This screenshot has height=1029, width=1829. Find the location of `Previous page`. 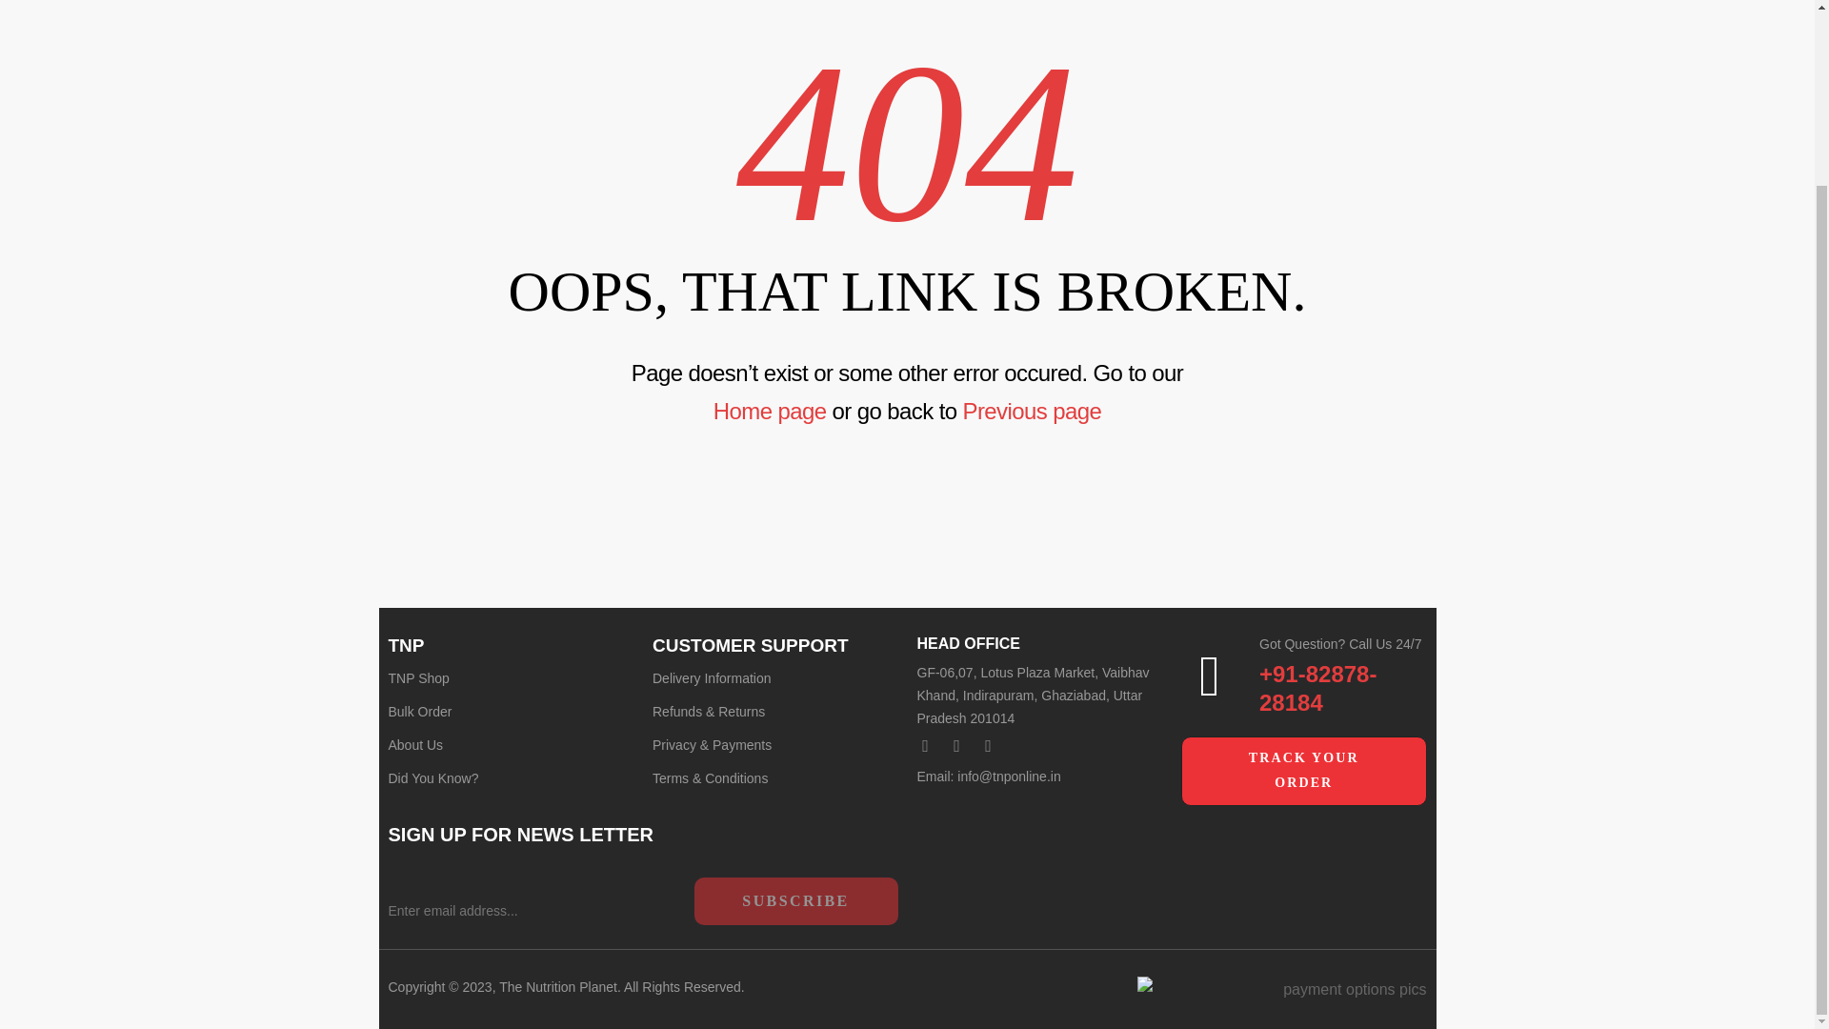

Previous page is located at coordinates (1033, 410).